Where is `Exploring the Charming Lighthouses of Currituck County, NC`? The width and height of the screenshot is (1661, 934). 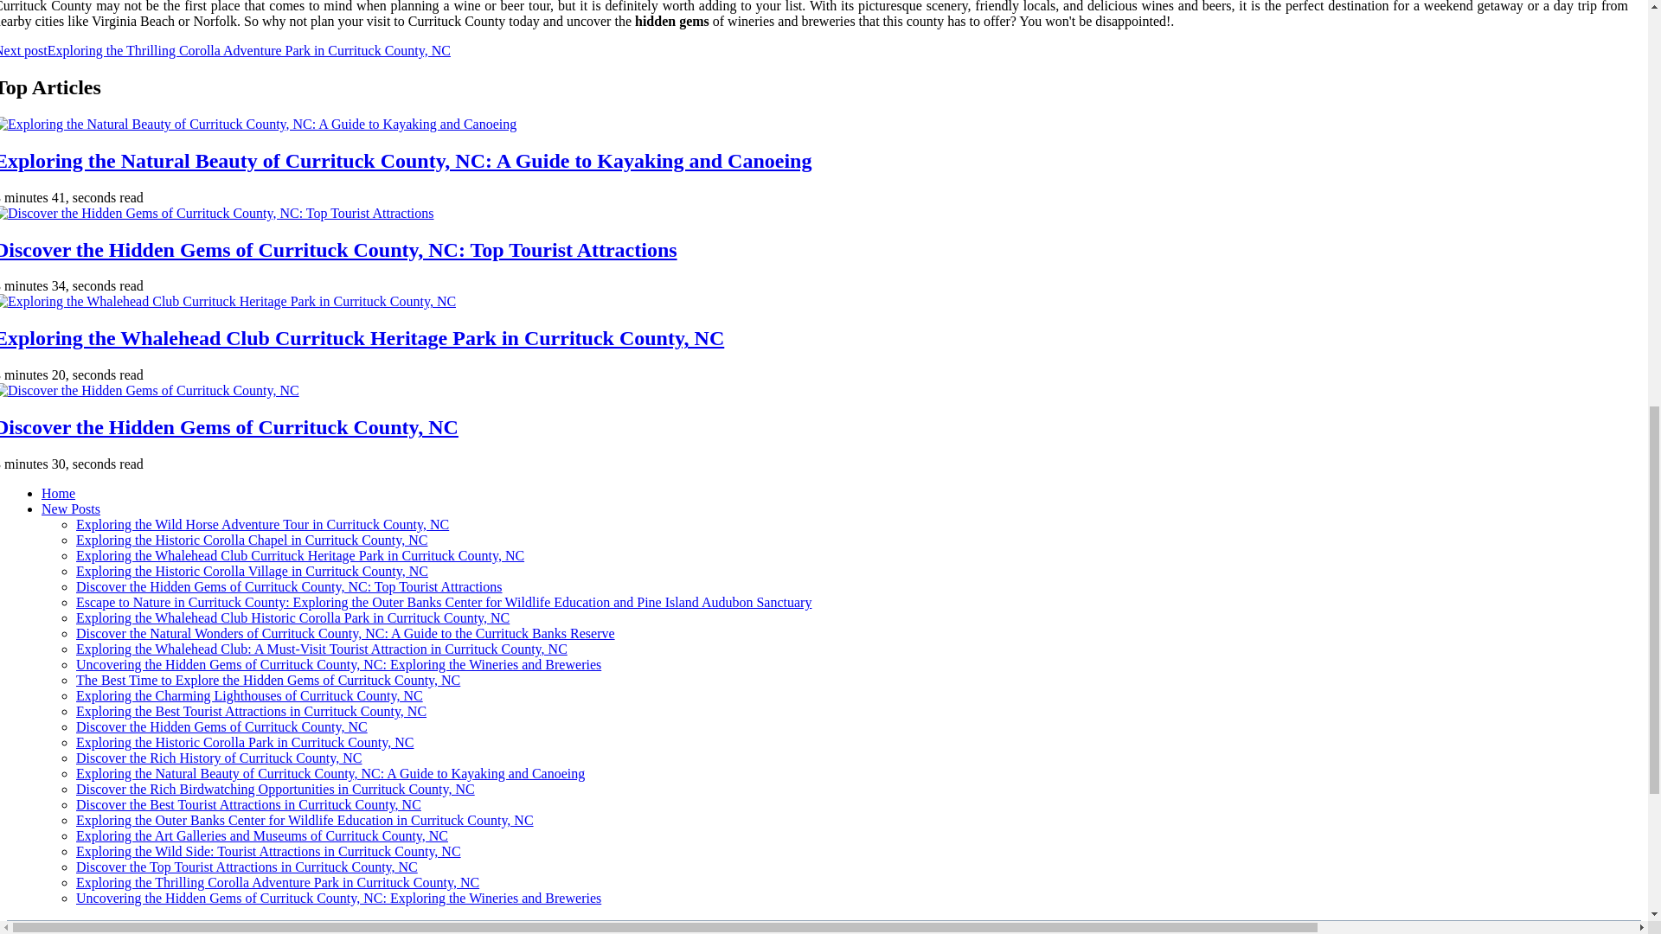 Exploring the Charming Lighthouses of Currituck County, NC is located at coordinates (249, 695).